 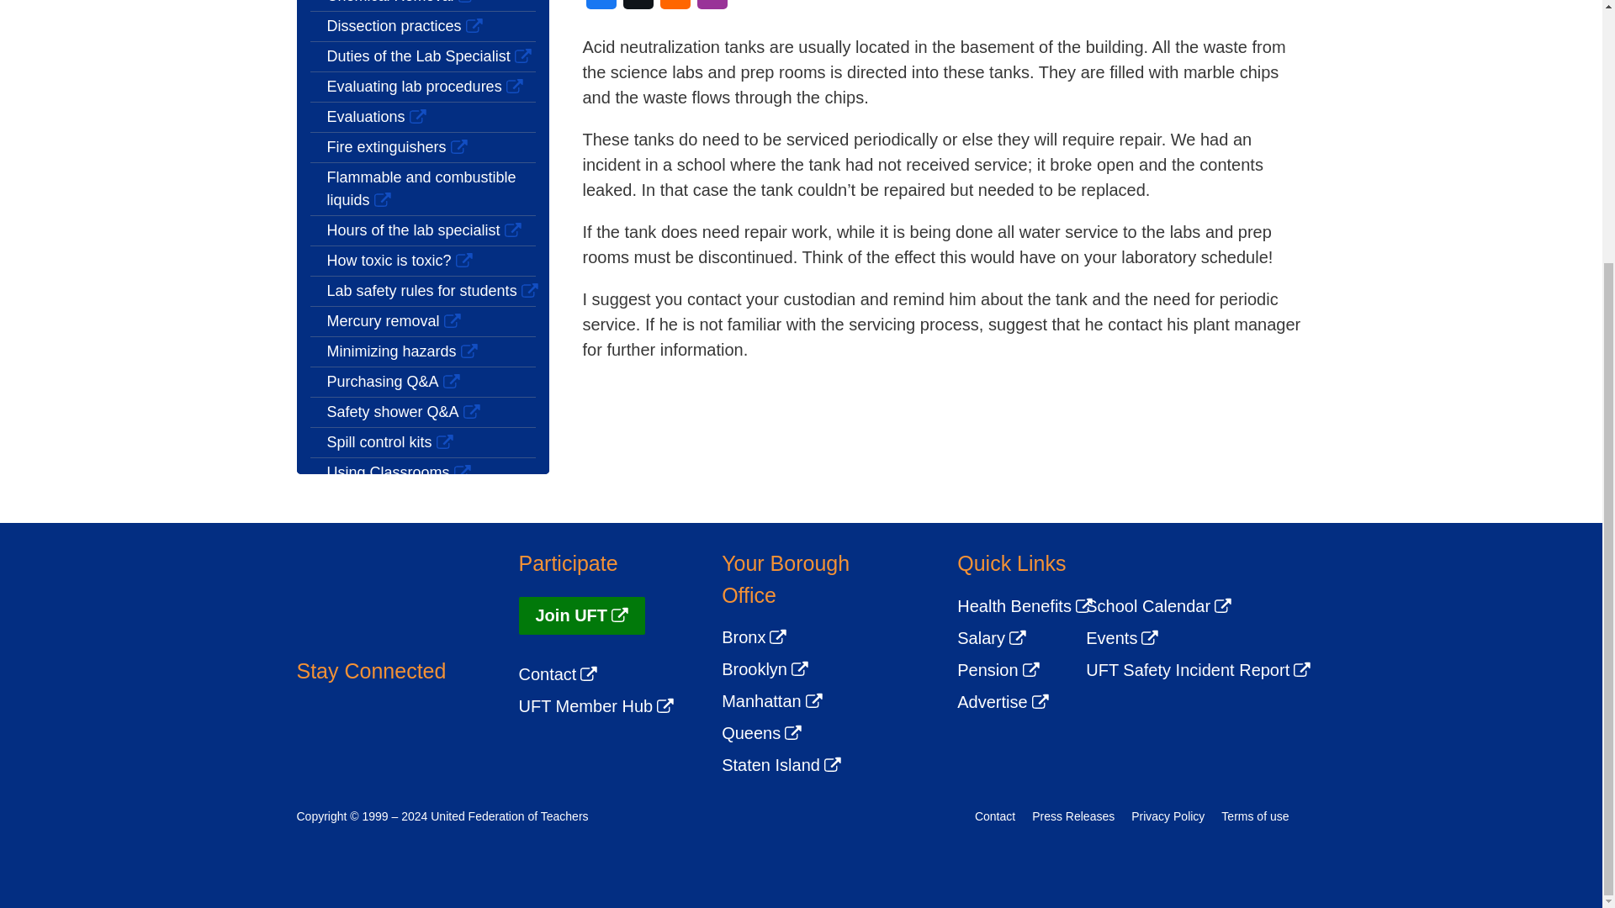 I want to click on Share to X, so click(x=637, y=4).